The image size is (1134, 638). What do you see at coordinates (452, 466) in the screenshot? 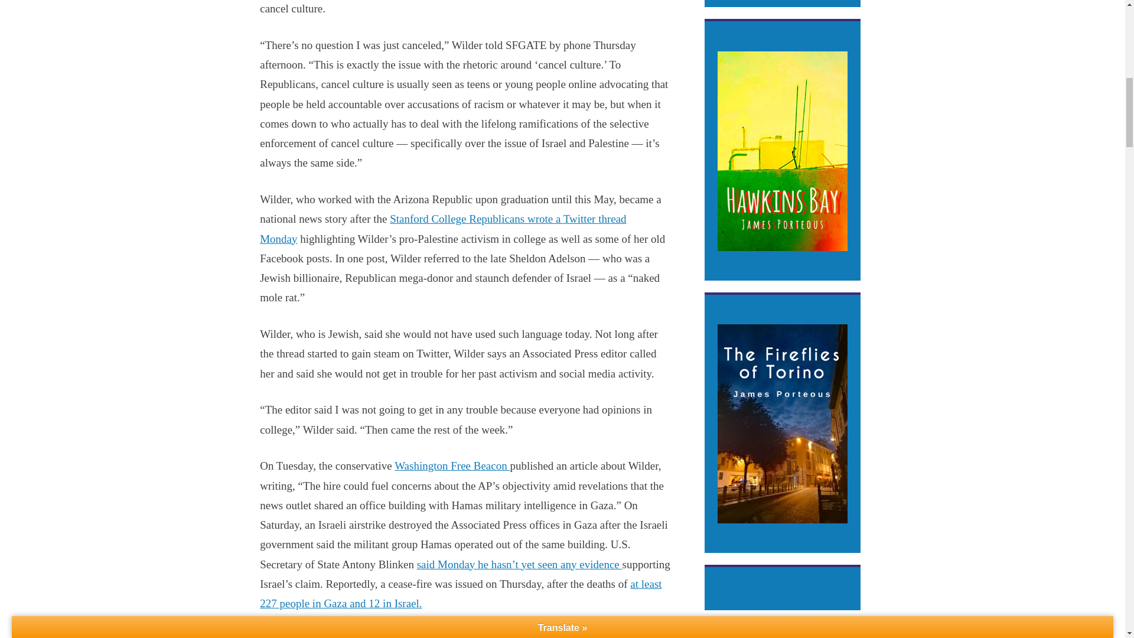
I see `Washington Free Beacon ` at bounding box center [452, 466].